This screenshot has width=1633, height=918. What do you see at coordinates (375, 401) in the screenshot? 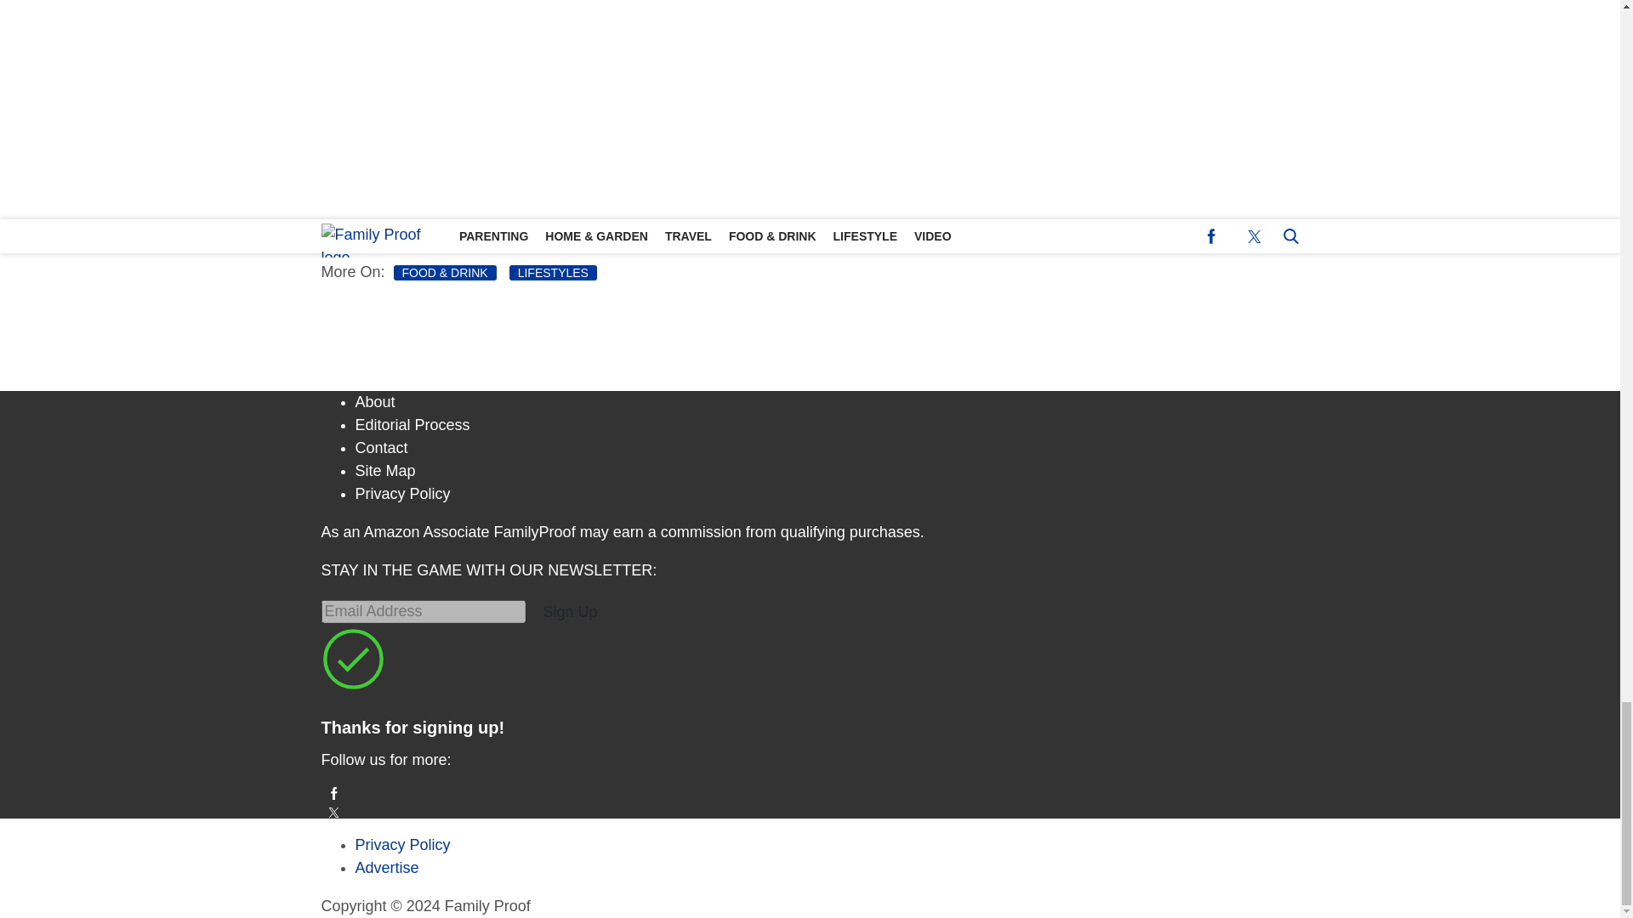
I see `About` at bounding box center [375, 401].